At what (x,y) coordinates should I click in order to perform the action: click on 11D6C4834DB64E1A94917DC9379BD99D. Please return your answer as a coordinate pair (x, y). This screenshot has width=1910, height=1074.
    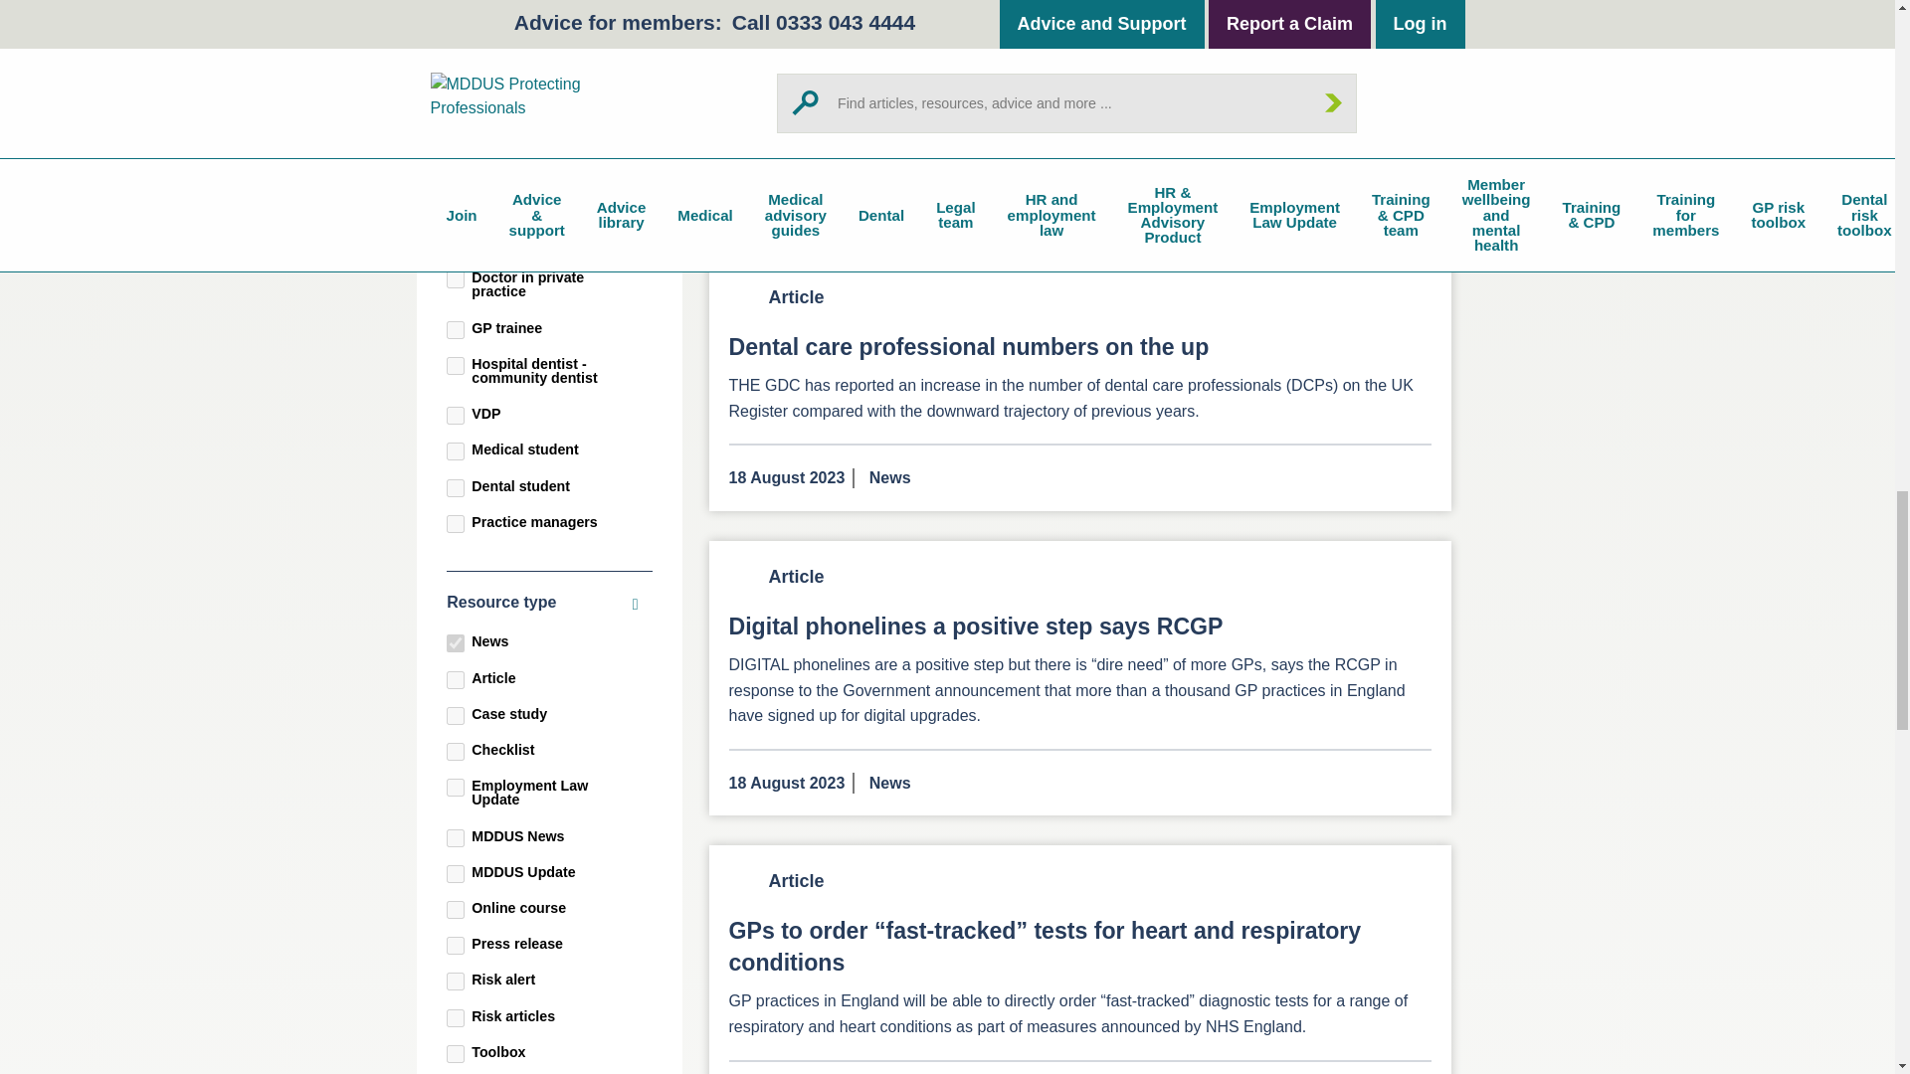
    Looking at the image, I should click on (456, 279).